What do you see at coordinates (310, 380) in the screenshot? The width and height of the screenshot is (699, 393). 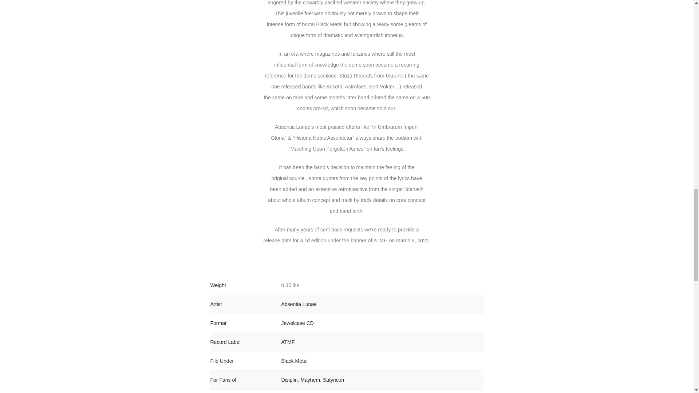 I see `Mayhem` at bounding box center [310, 380].